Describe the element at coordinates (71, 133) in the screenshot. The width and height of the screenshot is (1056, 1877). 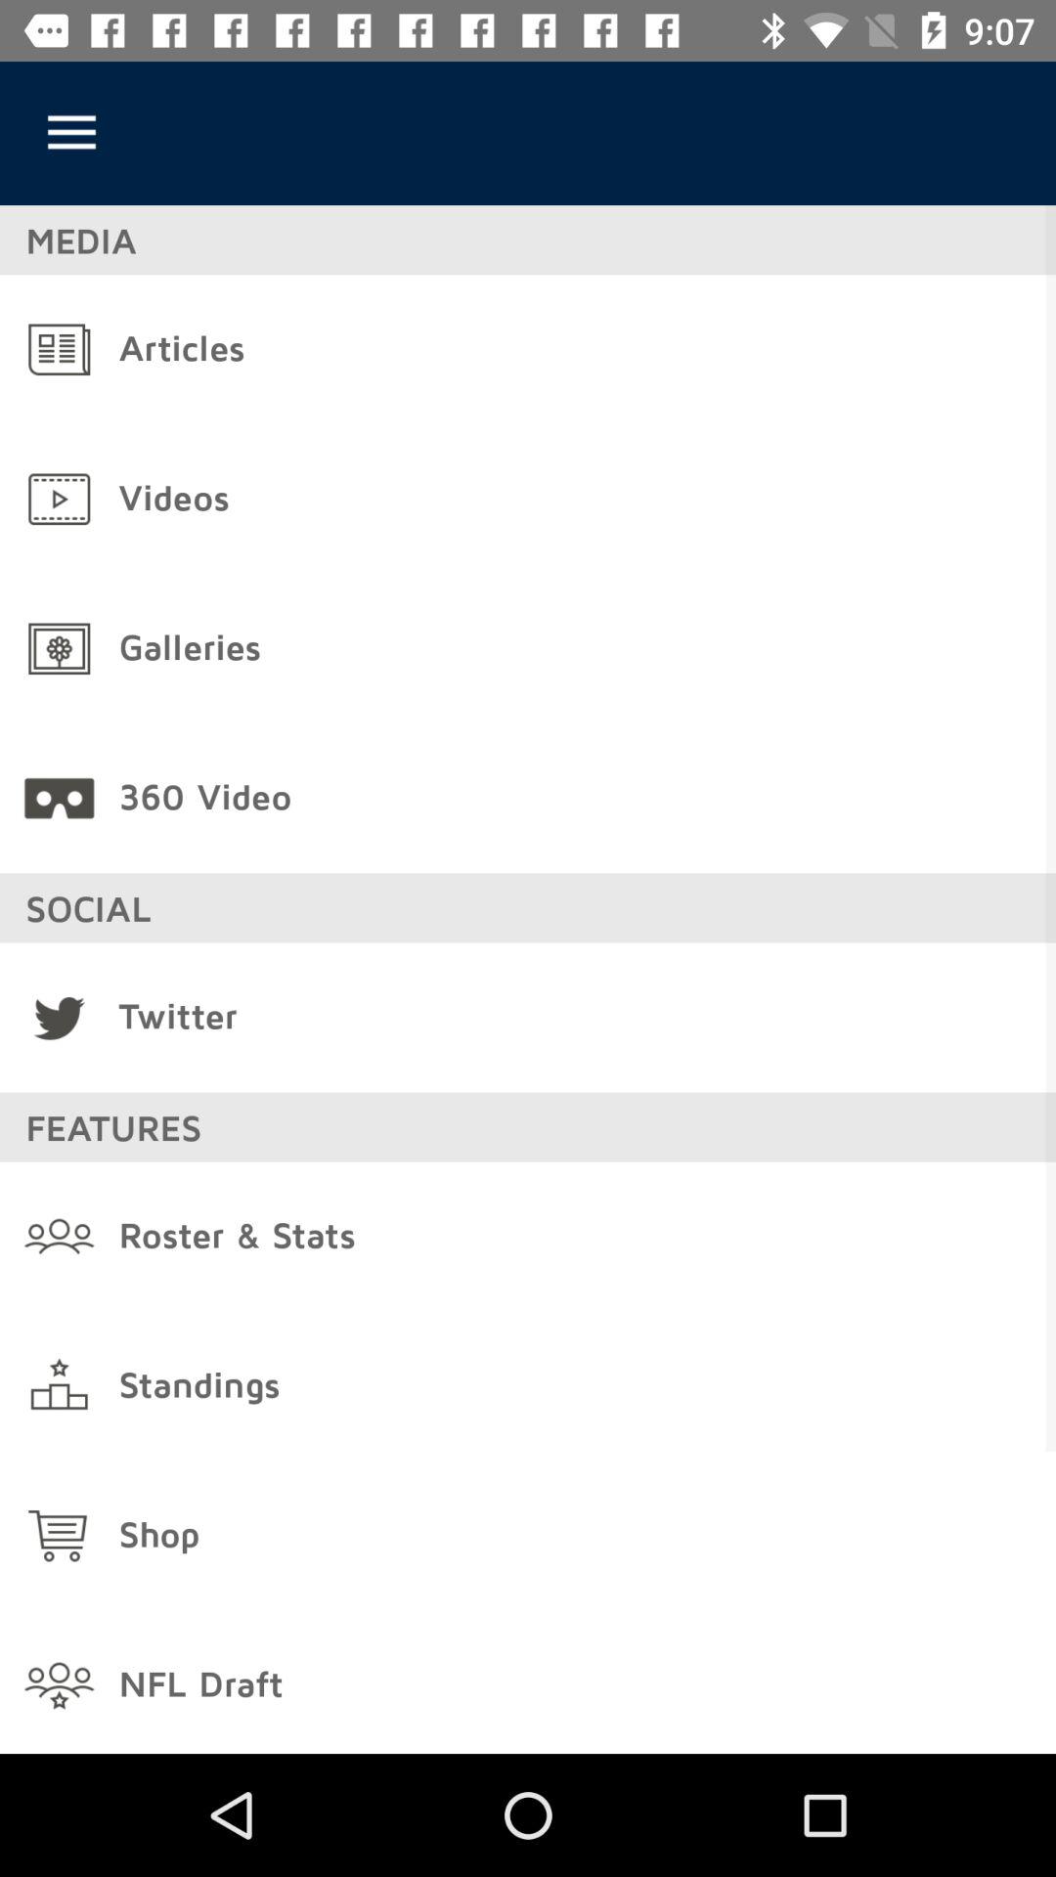
I see `choose the item above media item` at that location.